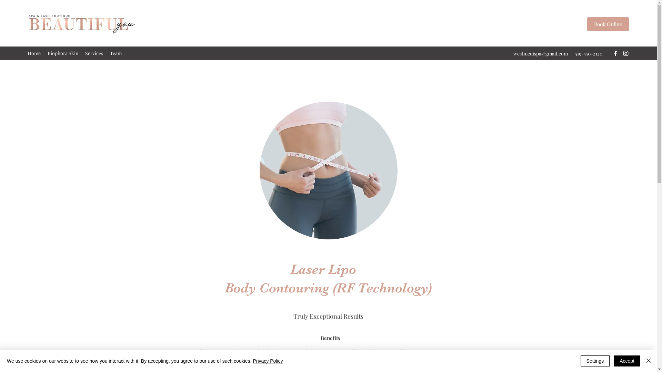  Describe the element at coordinates (34, 53) in the screenshot. I see `Home` at that location.